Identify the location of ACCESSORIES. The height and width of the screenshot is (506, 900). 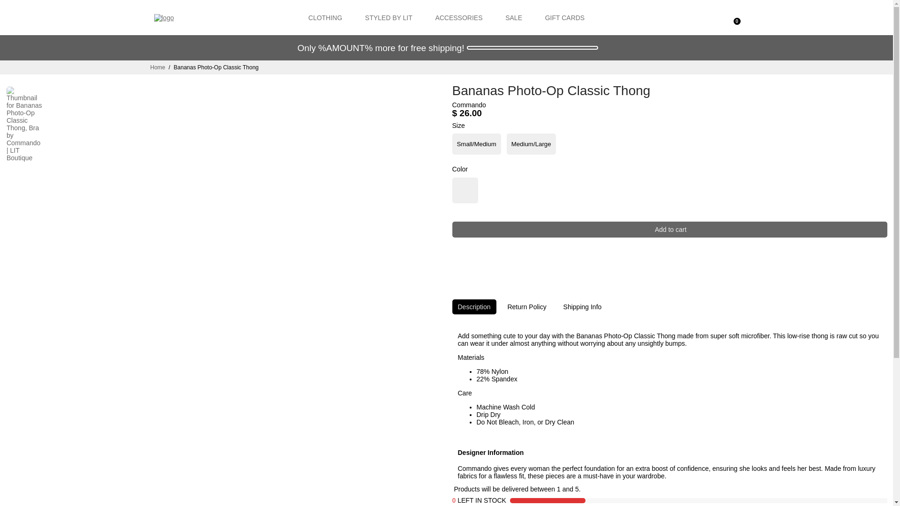
(458, 17).